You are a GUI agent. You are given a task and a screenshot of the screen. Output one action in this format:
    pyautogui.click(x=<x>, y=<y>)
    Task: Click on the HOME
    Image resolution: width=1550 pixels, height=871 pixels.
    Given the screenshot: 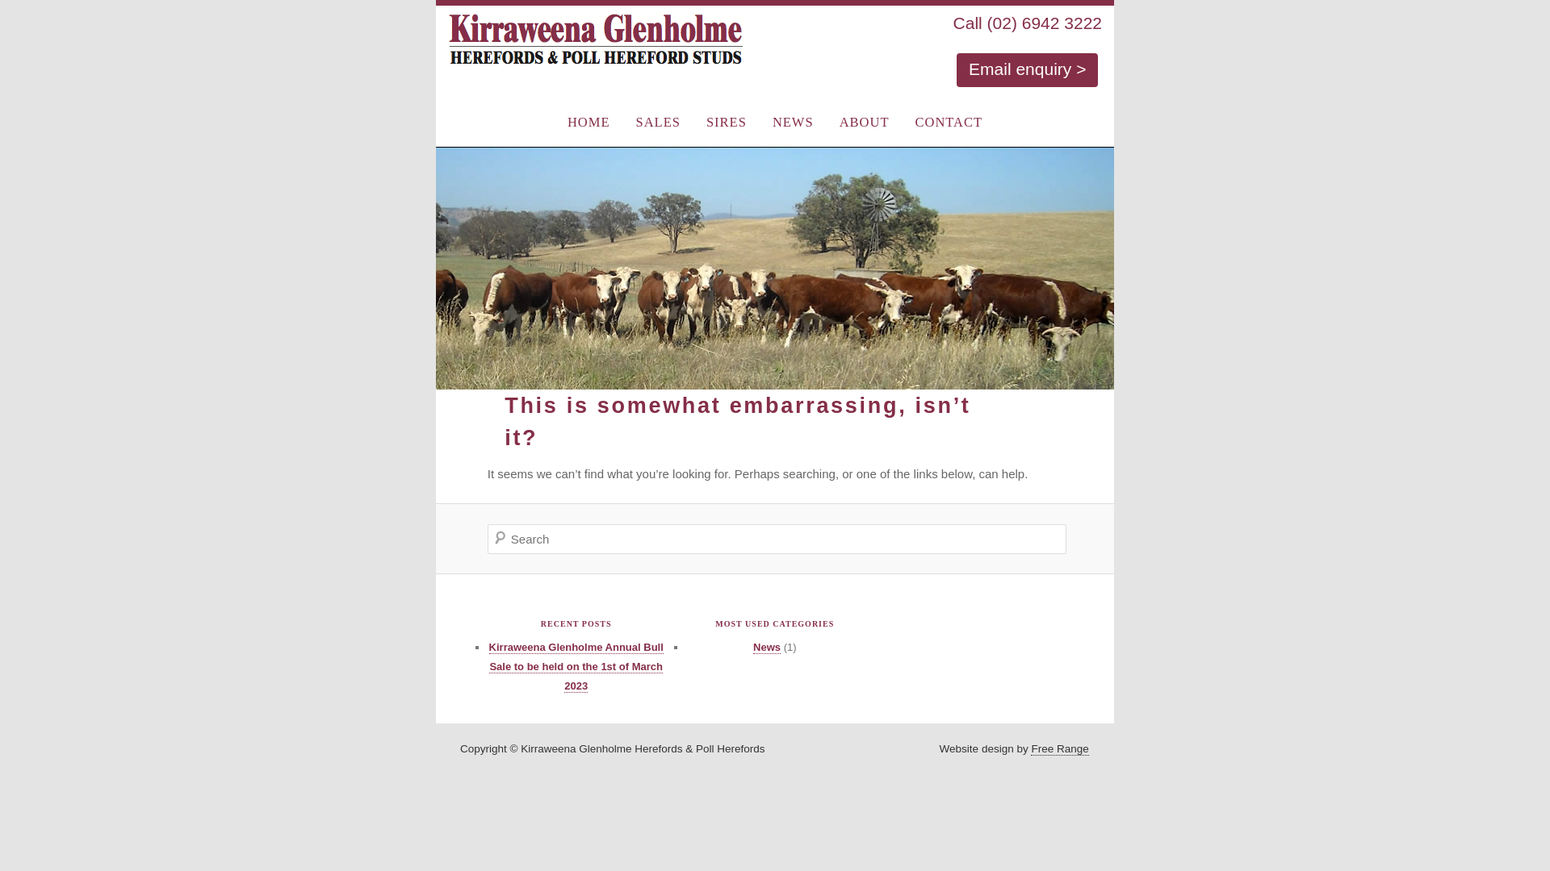 What is the action you would take?
    pyautogui.click(x=589, y=123)
    